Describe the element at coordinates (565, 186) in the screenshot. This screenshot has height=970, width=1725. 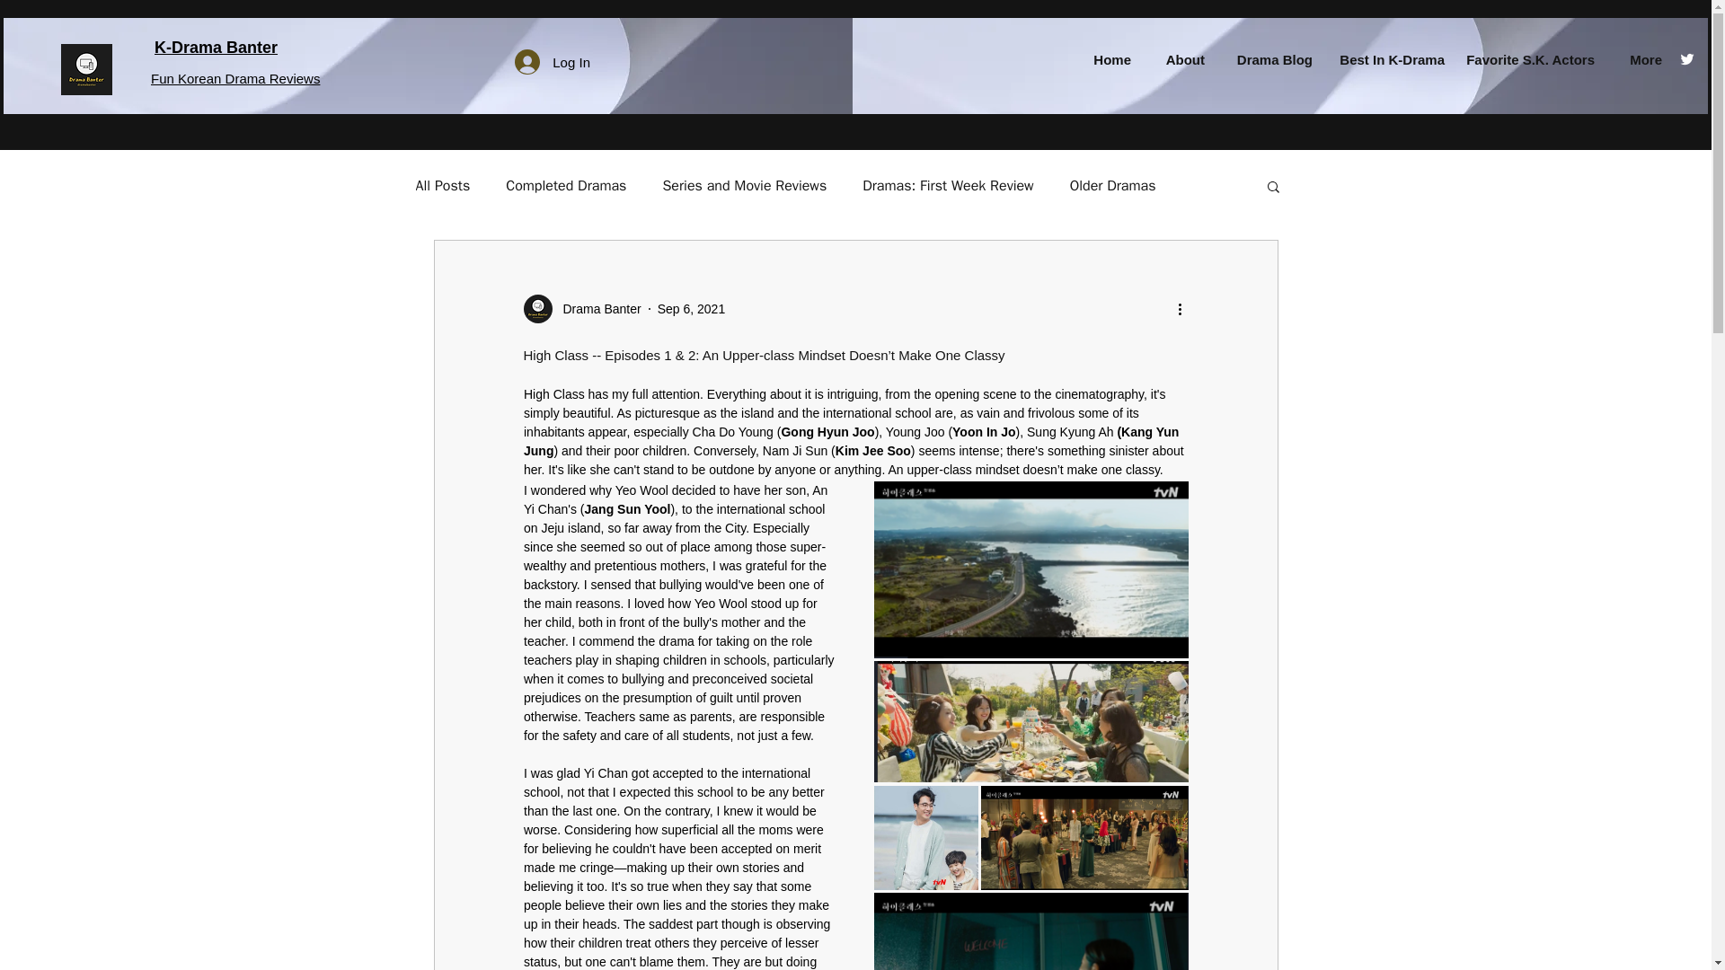
I see `Completed Dramas` at that location.